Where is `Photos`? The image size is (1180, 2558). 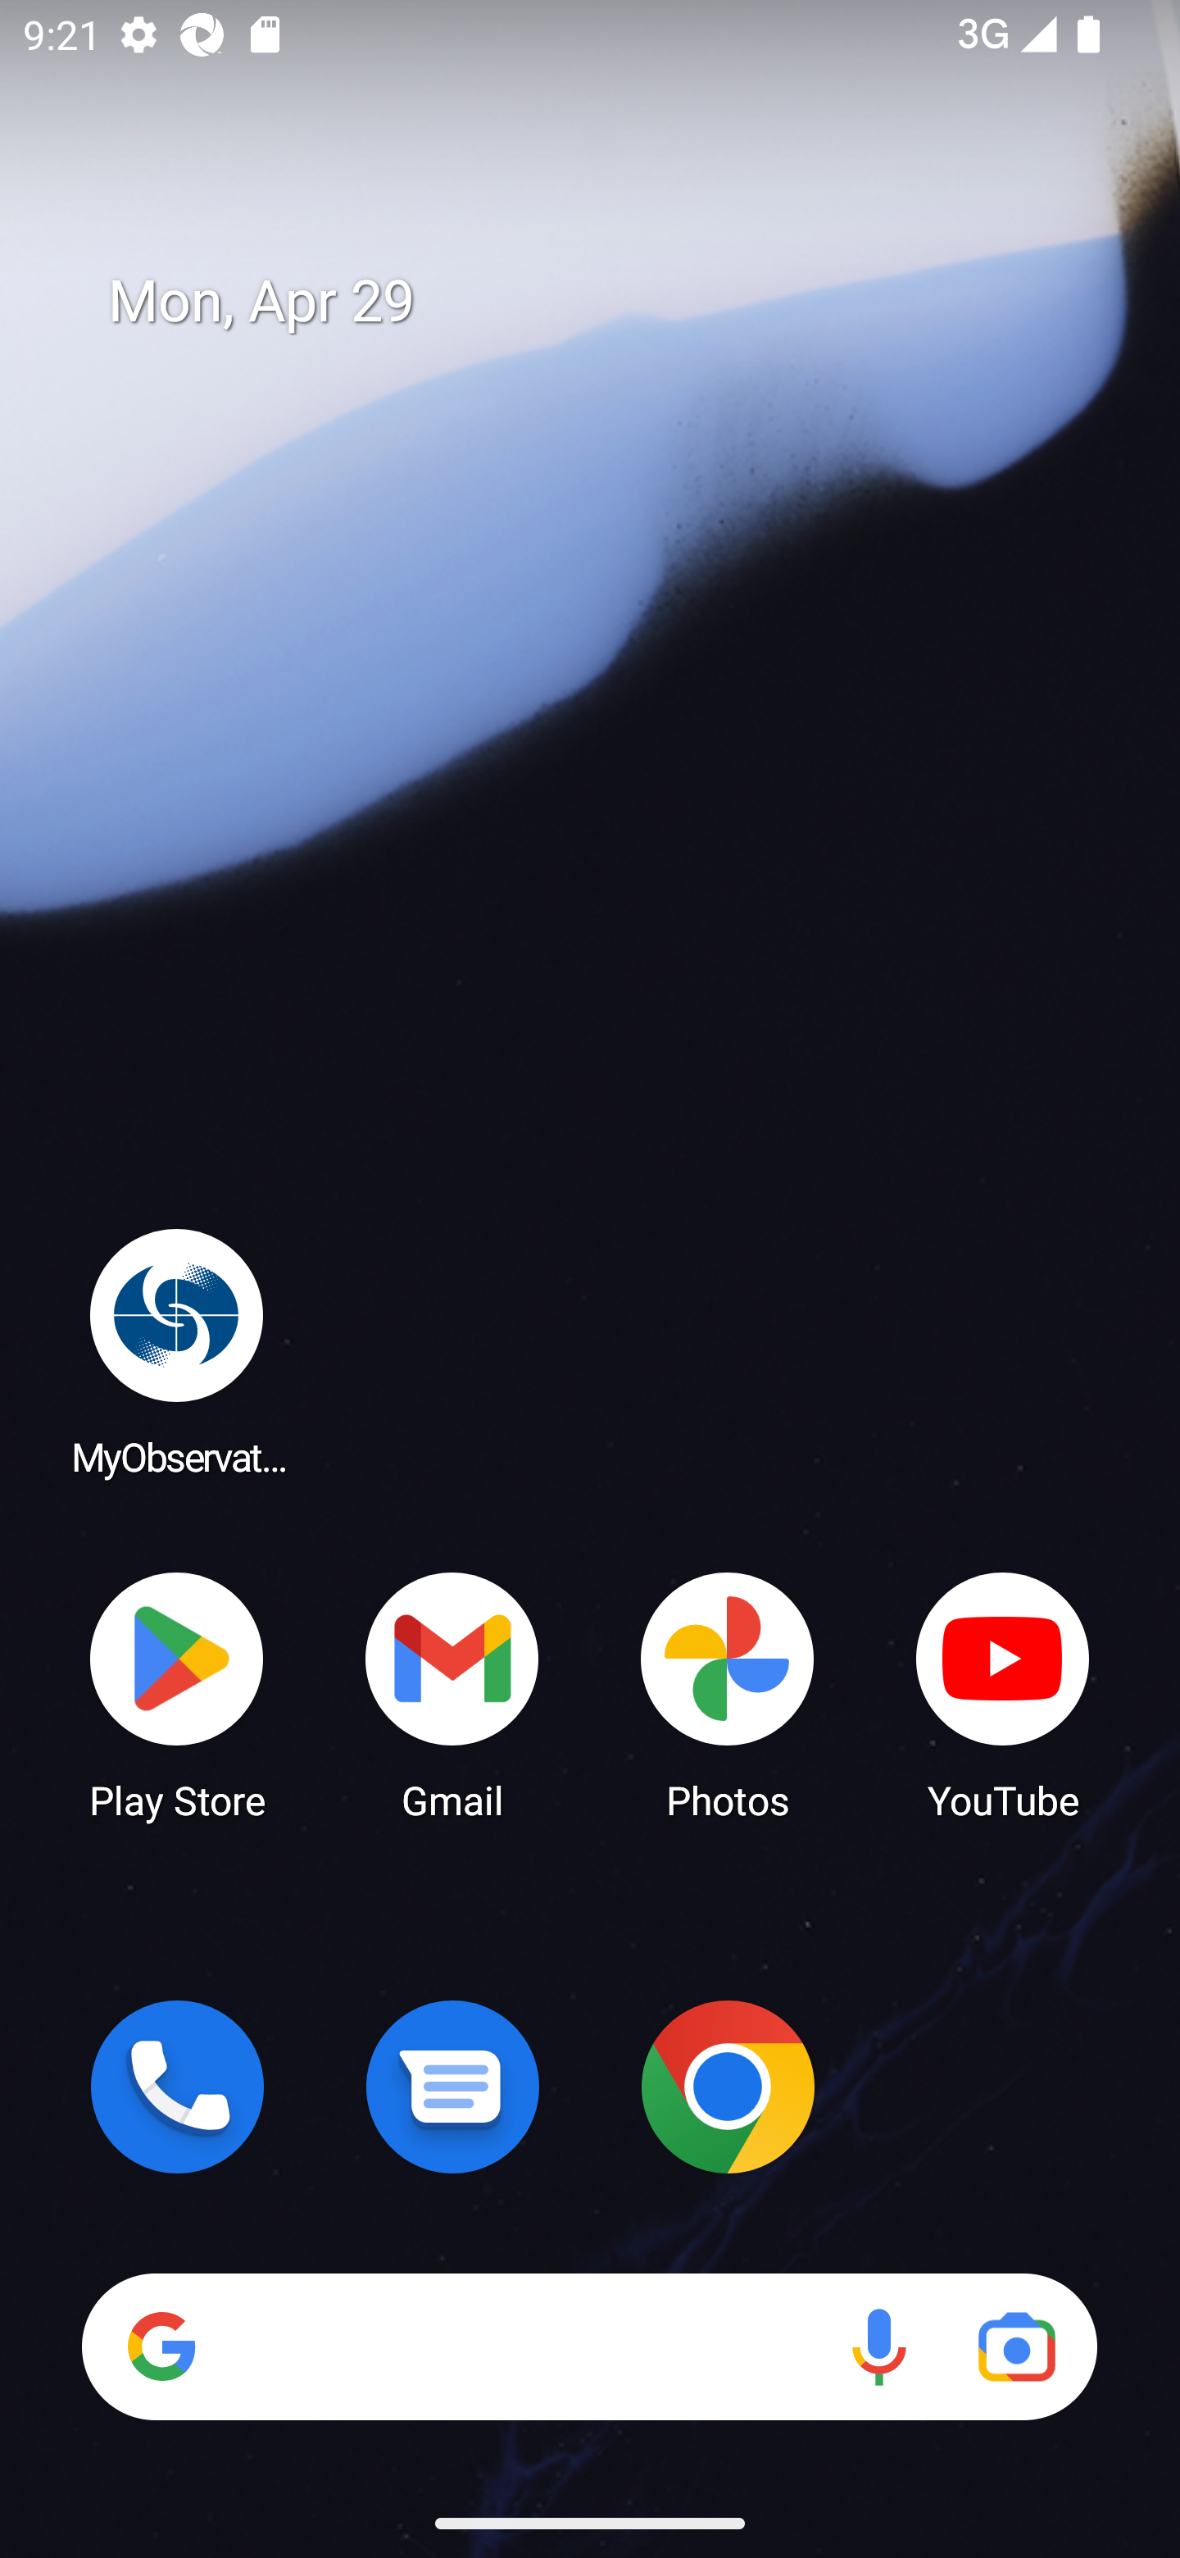
Photos is located at coordinates (728, 1694).